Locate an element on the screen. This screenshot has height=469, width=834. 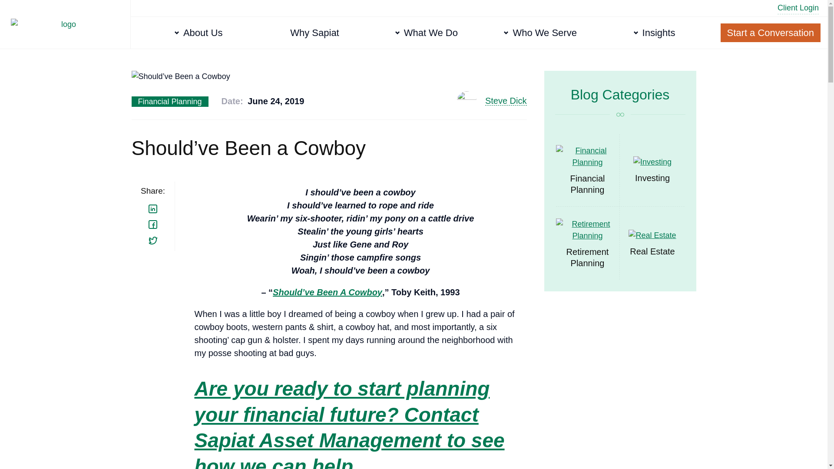
Insights is located at coordinates (657, 33).